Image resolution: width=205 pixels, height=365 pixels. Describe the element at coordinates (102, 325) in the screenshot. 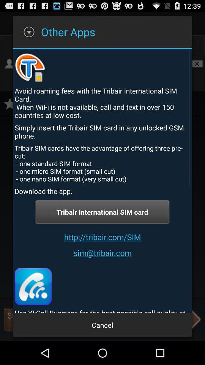

I see `select cancel icon` at that location.